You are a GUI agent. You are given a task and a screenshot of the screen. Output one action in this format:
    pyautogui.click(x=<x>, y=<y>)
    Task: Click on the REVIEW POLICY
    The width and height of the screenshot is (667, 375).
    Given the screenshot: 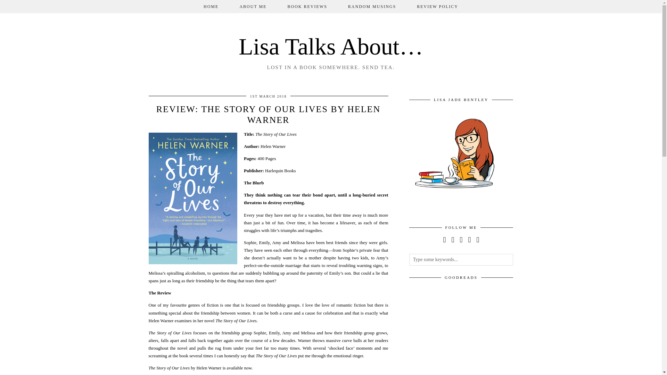 What is the action you would take?
    pyautogui.click(x=437, y=6)
    